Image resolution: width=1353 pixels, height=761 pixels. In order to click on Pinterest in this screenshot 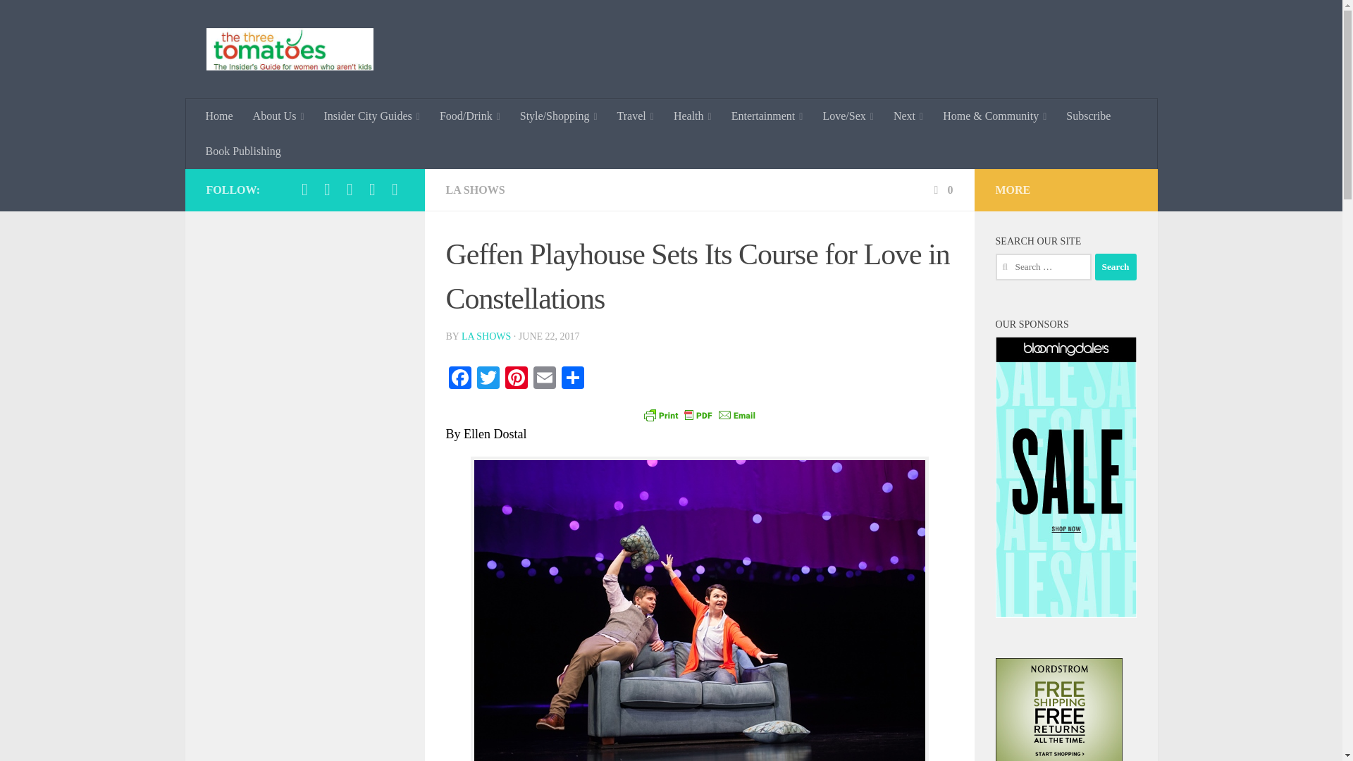, I will do `click(516, 379)`.